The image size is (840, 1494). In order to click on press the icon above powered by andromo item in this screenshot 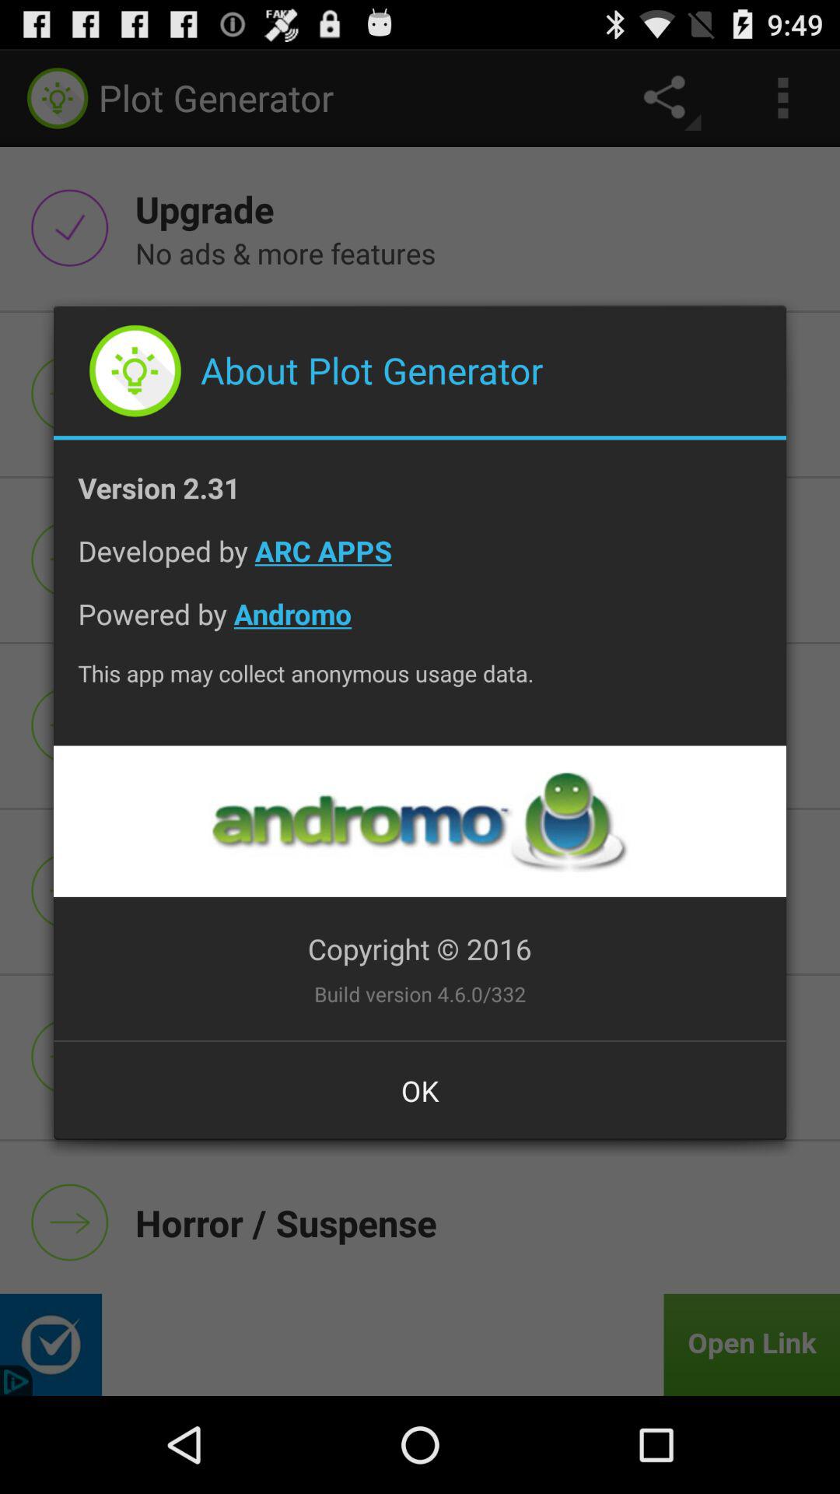, I will do `click(420, 563)`.